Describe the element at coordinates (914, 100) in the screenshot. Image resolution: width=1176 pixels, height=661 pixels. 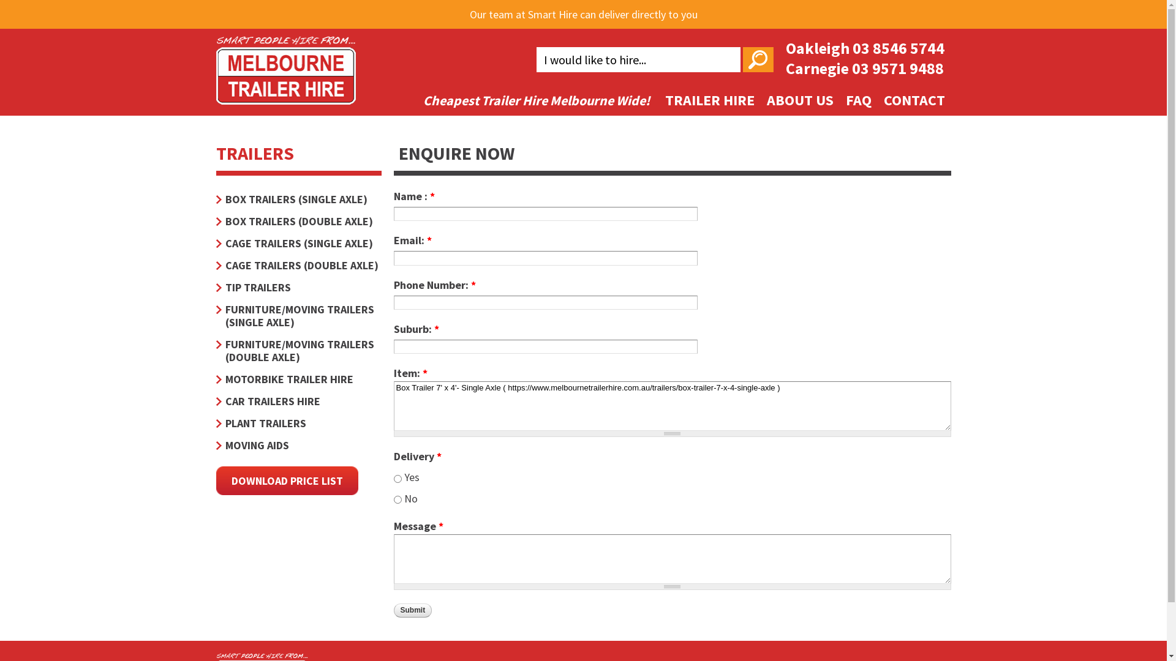
I see `CONTACT` at that location.